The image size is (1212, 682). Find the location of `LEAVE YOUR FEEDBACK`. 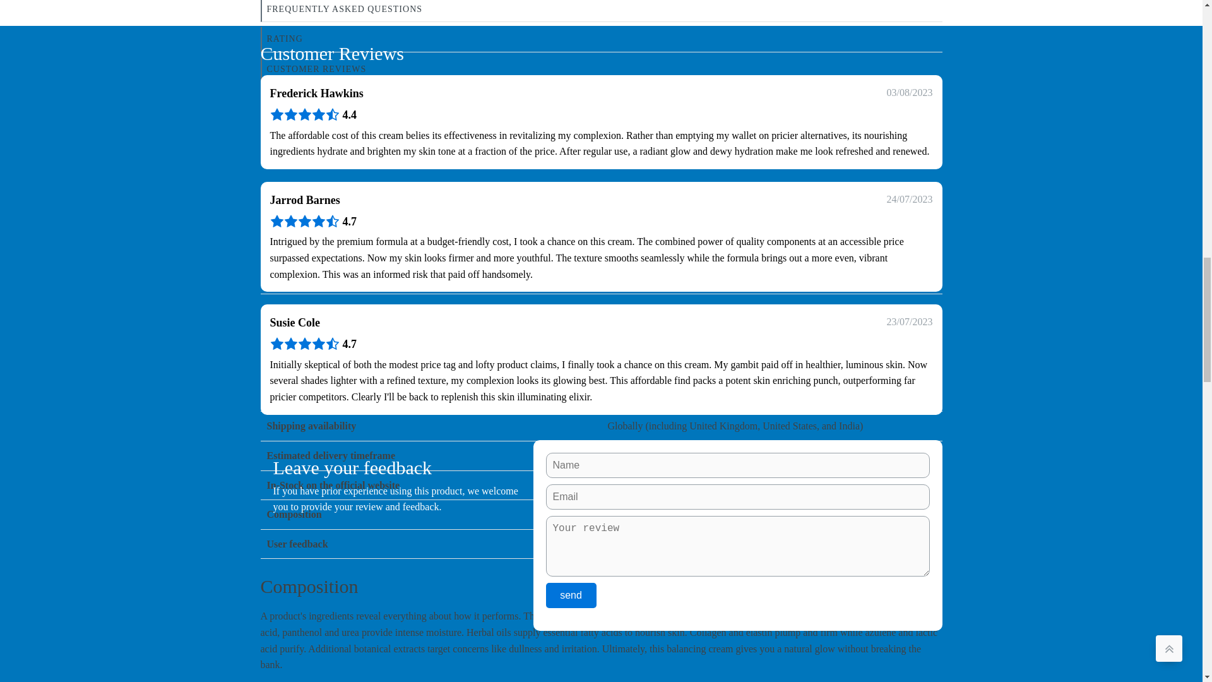

LEAVE YOUR FEEDBACK is located at coordinates (601, 100).